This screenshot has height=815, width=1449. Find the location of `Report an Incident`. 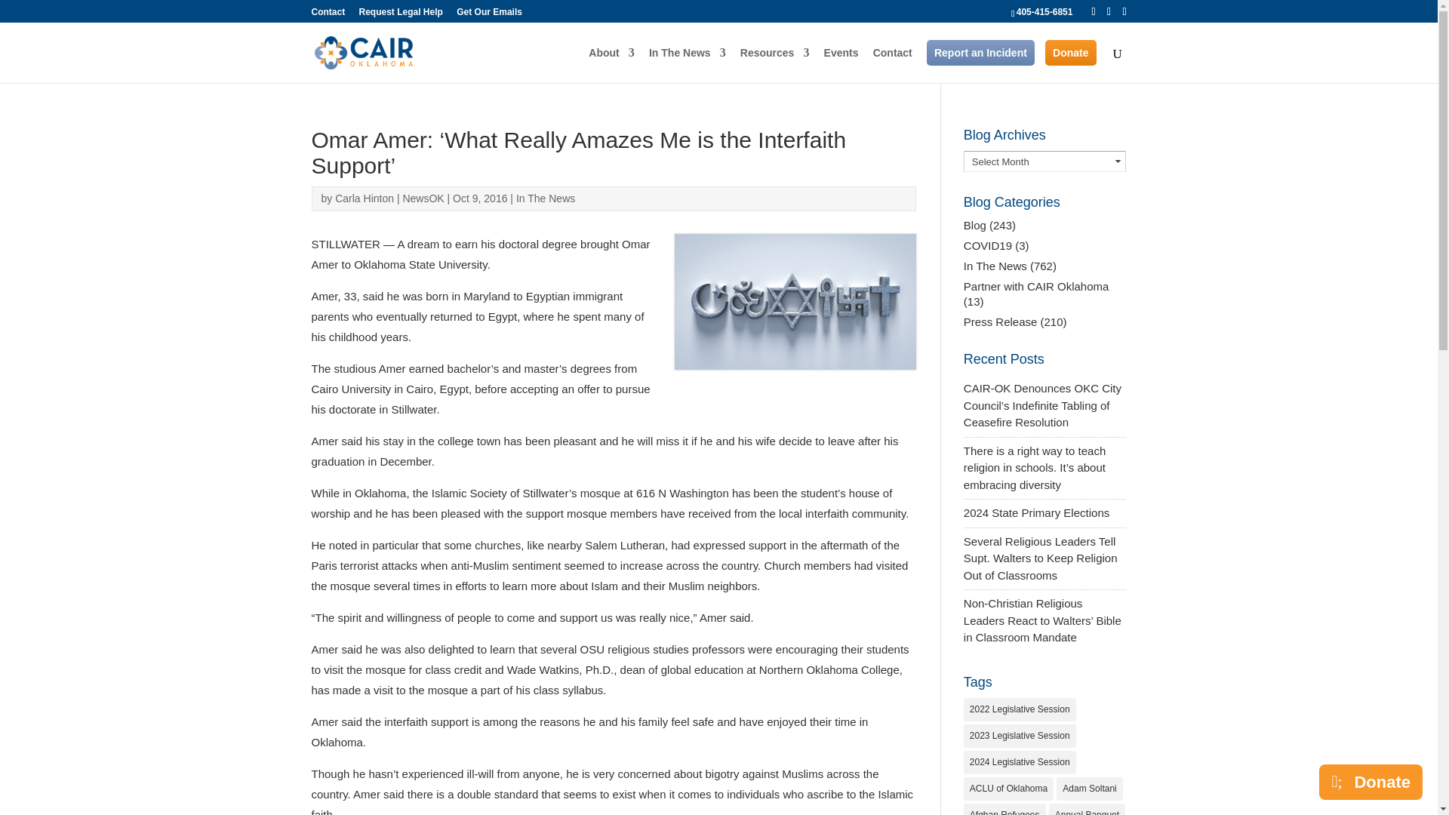

Report an Incident is located at coordinates (980, 53).